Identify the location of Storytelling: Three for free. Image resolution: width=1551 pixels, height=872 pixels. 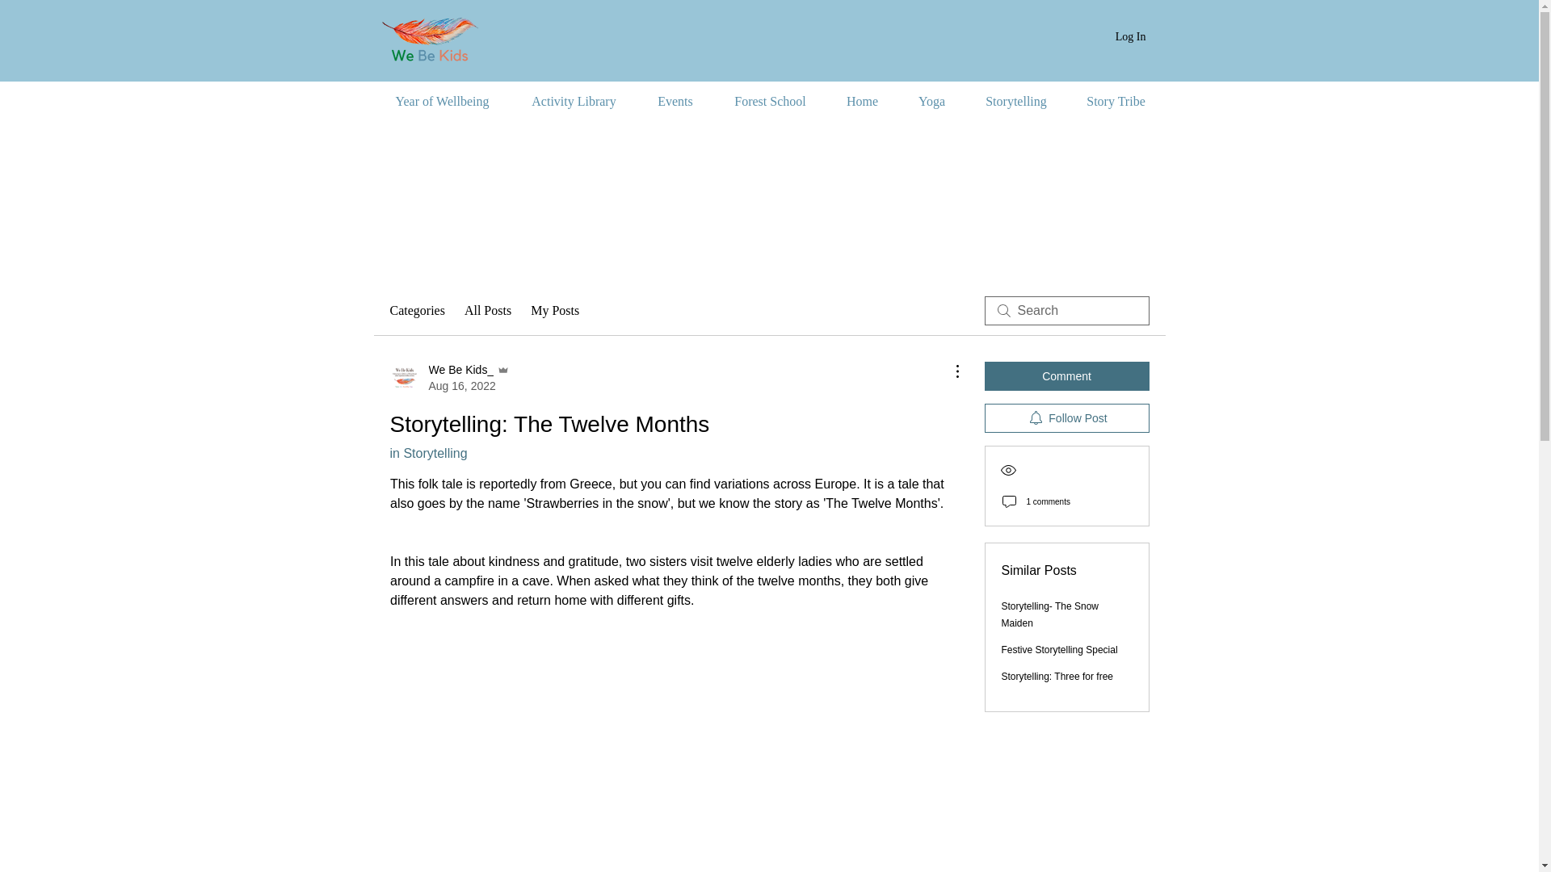
(1057, 676).